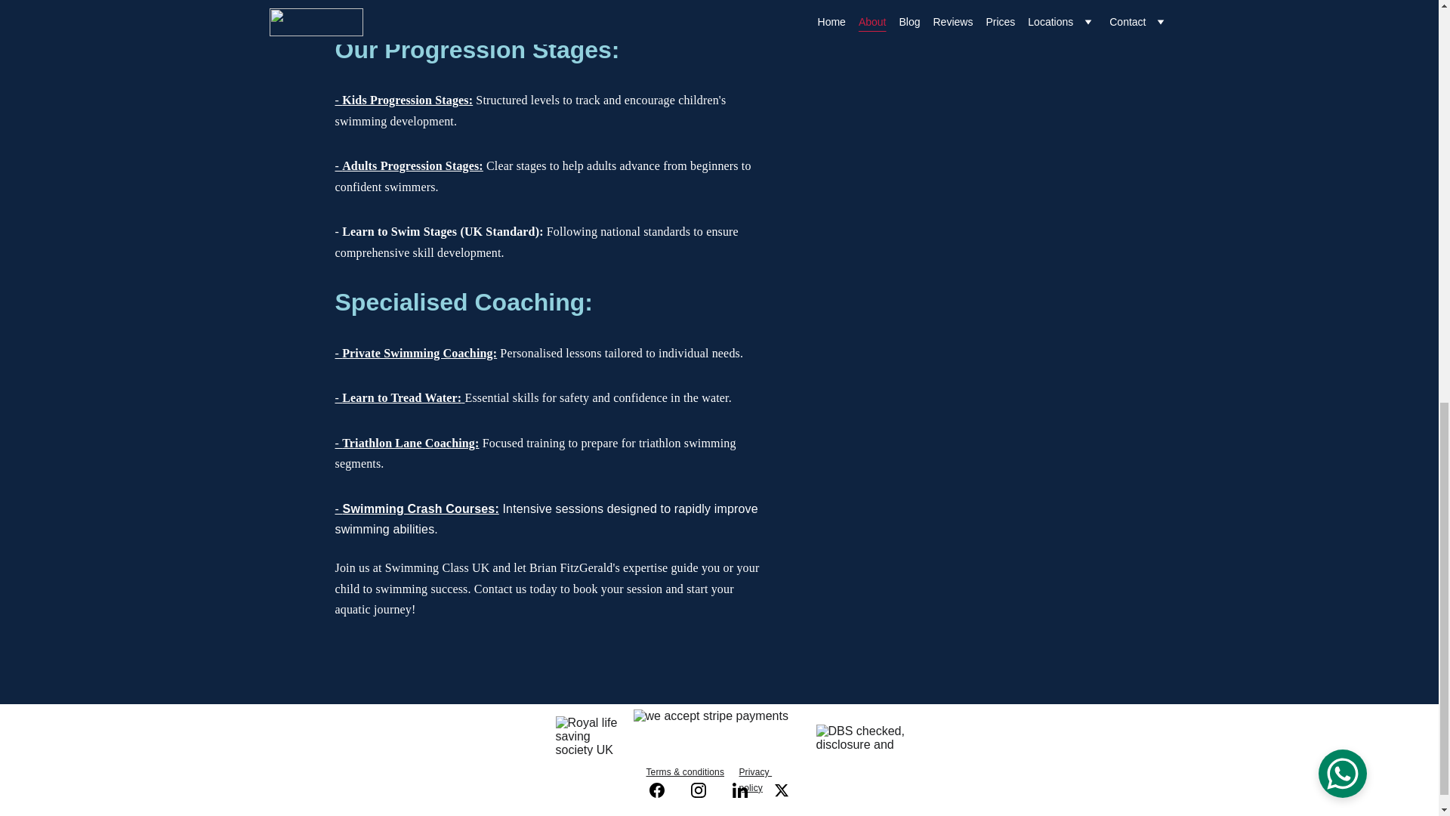 The width and height of the screenshot is (1450, 816). What do you see at coordinates (861, 738) in the screenshot?
I see `DBS checked, disclosure and barring service` at bounding box center [861, 738].